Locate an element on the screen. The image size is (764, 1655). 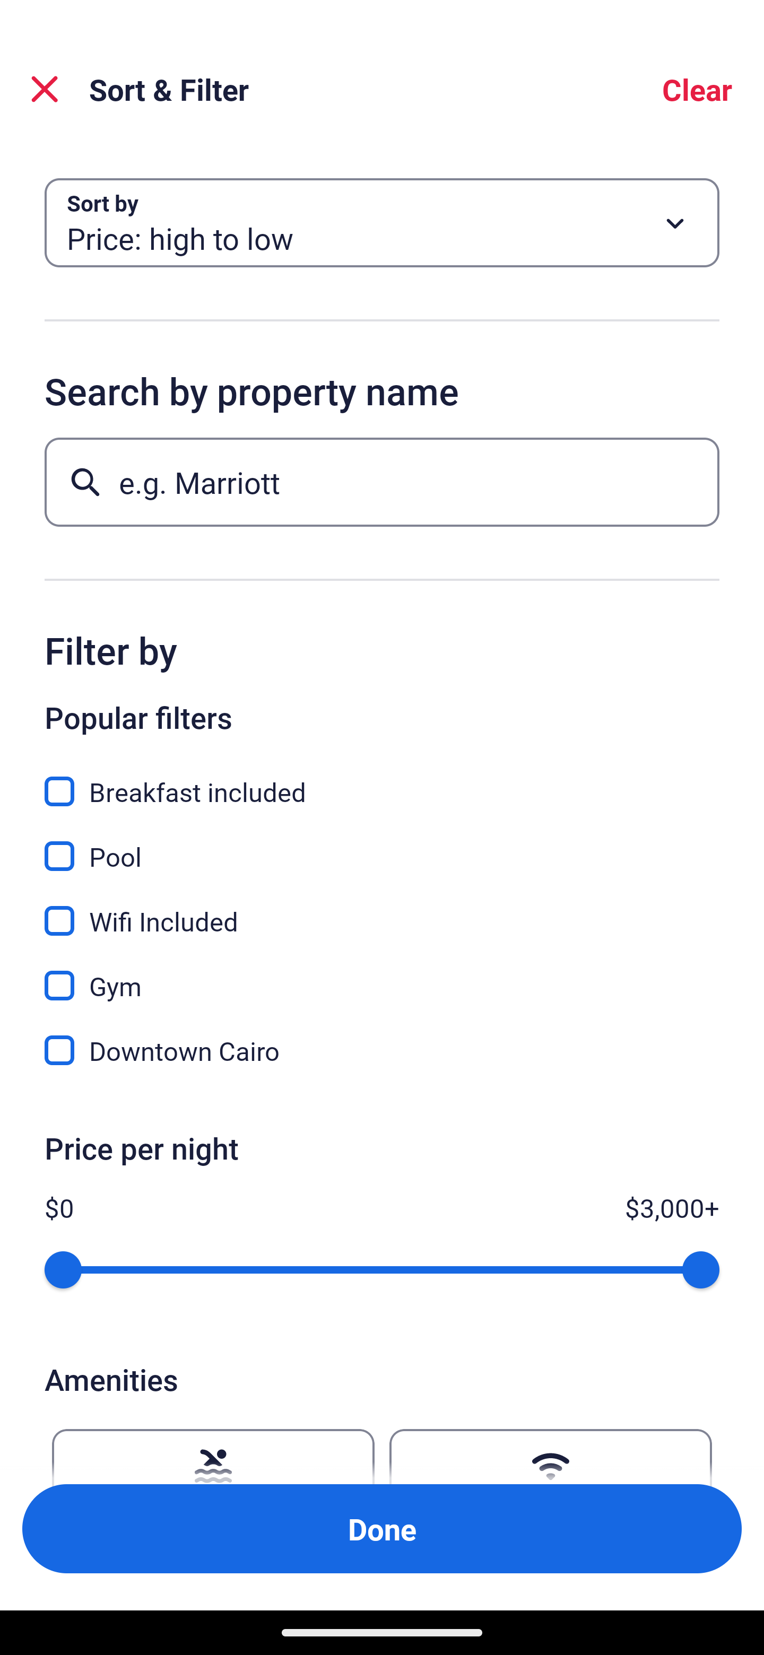
Close Sort and Filter is located at coordinates (45, 89).